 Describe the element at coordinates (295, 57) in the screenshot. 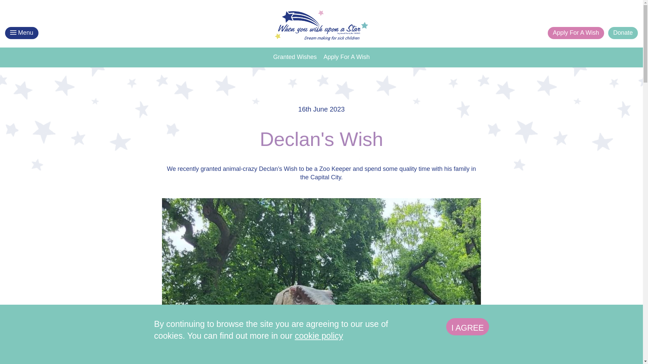

I see `Granted Wishes` at that location.